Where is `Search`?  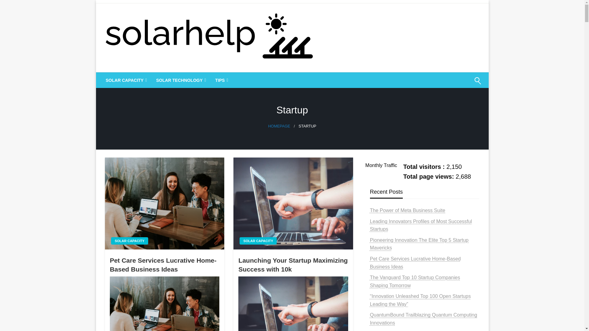 Search is located at coordinates (463, 85).